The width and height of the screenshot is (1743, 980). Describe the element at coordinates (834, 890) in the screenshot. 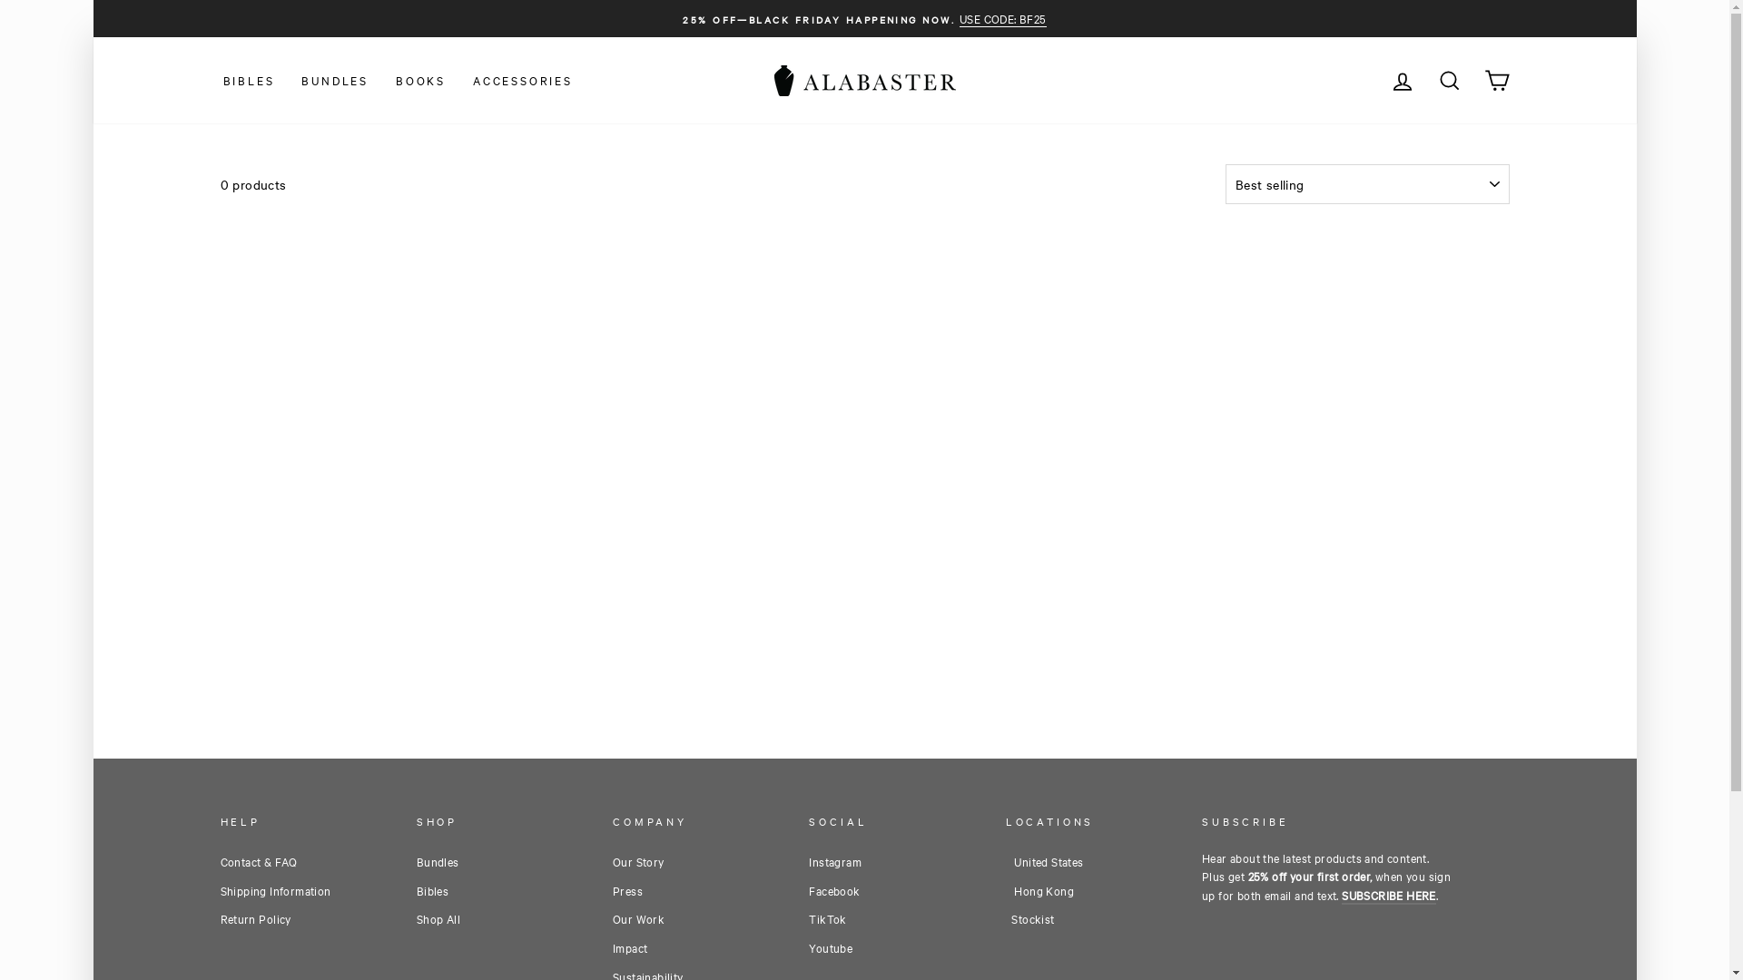

I see `Facebook` at that location.